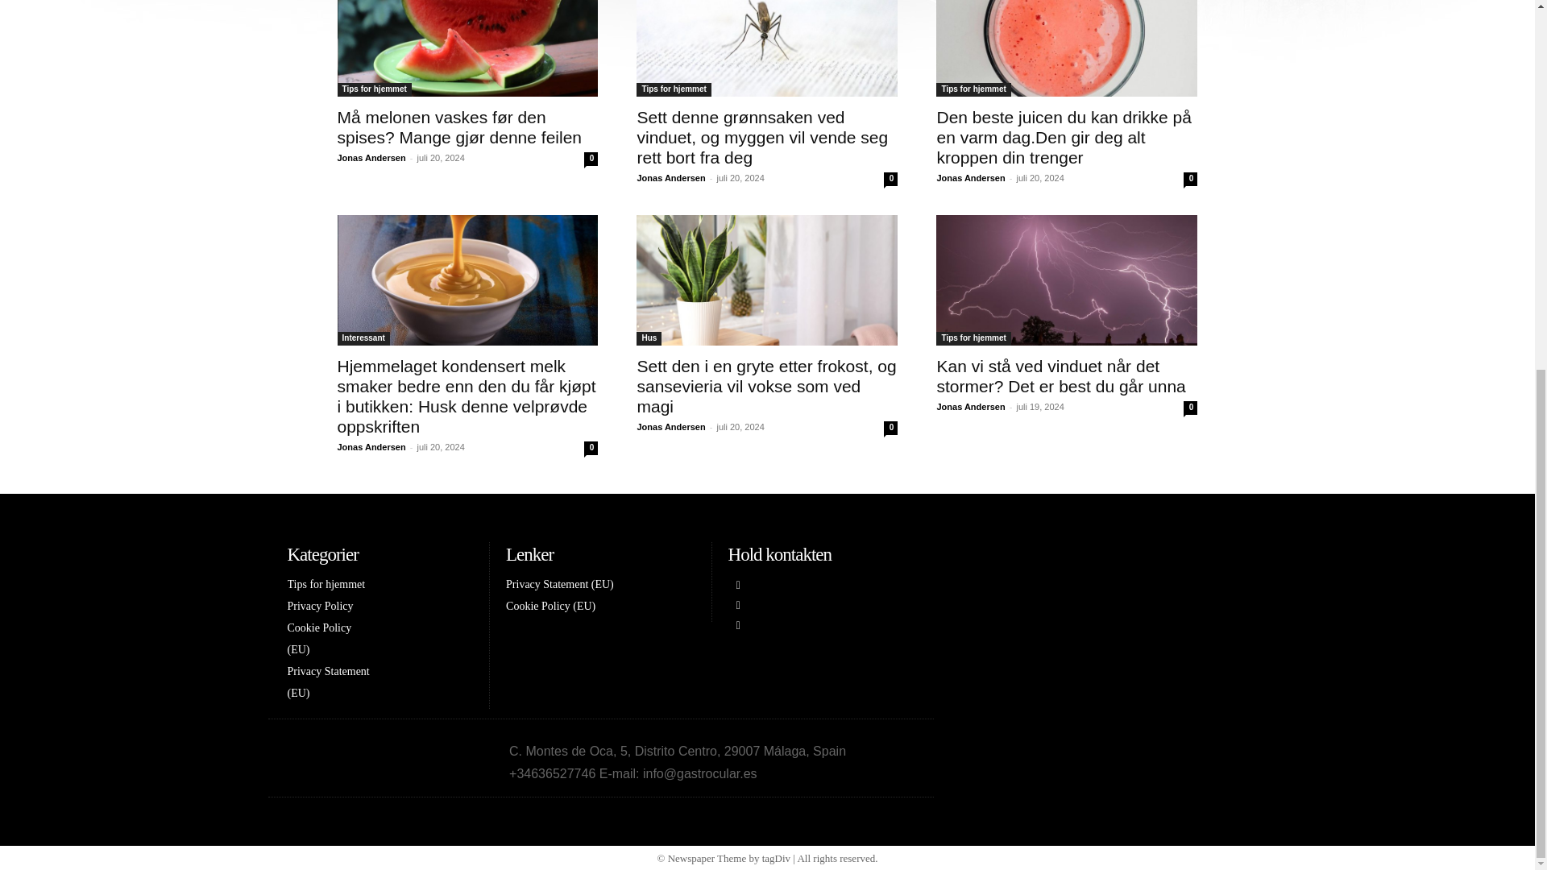 This screenshot has height=870, width=1547. I want to click on 0, so click(591, 159).